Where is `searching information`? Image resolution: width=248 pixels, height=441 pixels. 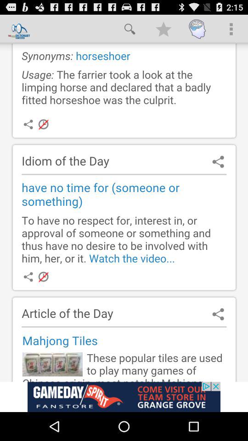
searching information is located at coordinates (124, 212).